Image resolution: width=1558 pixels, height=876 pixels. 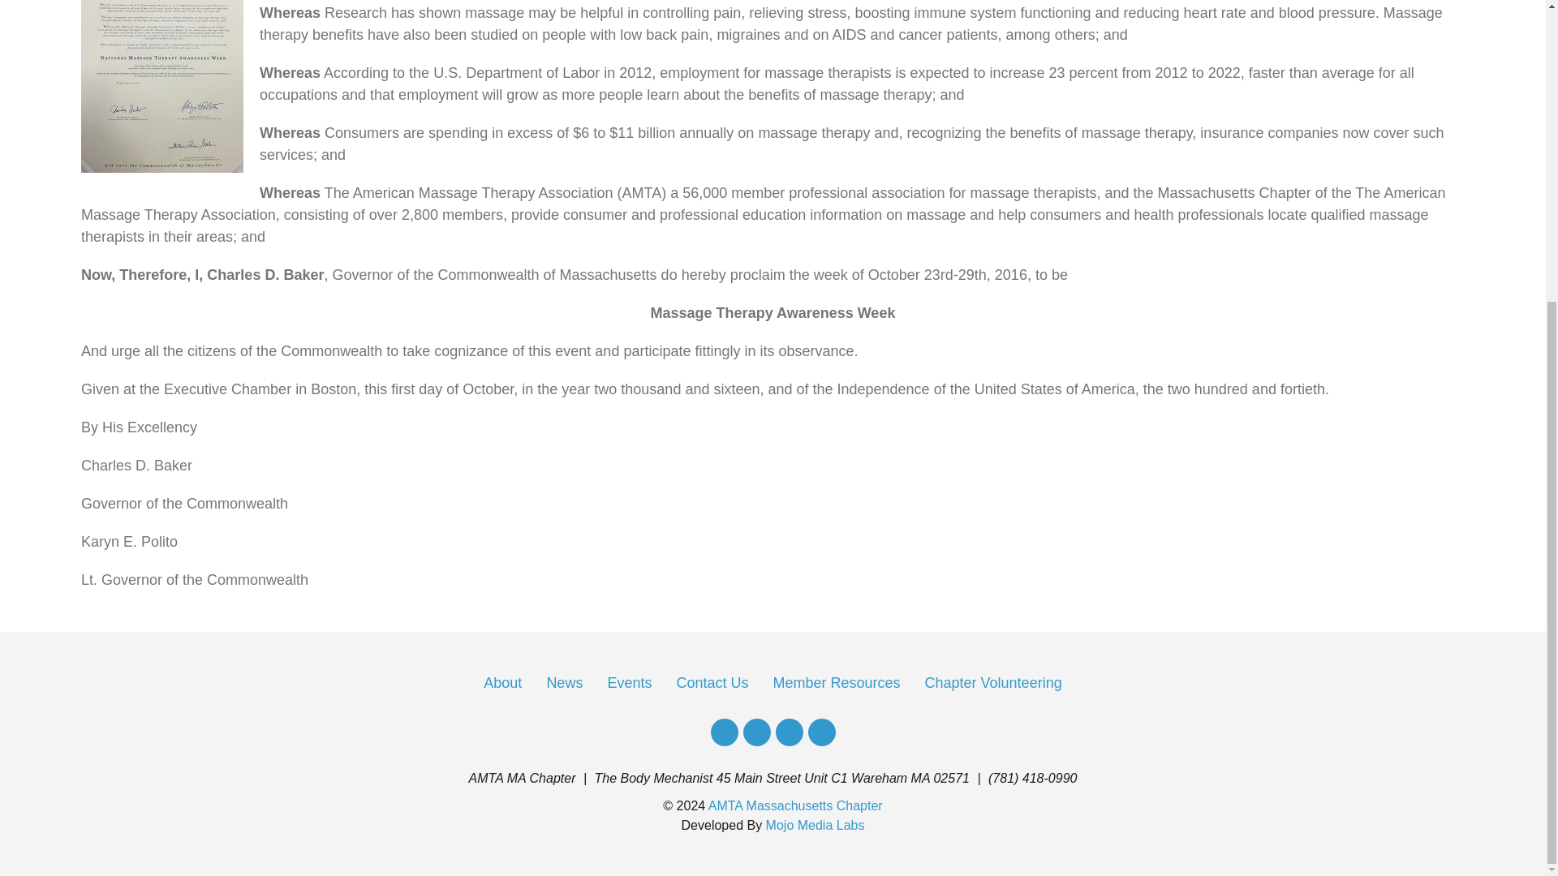 I want to click on Chapter Volunteering, so click(x=993, y=683).